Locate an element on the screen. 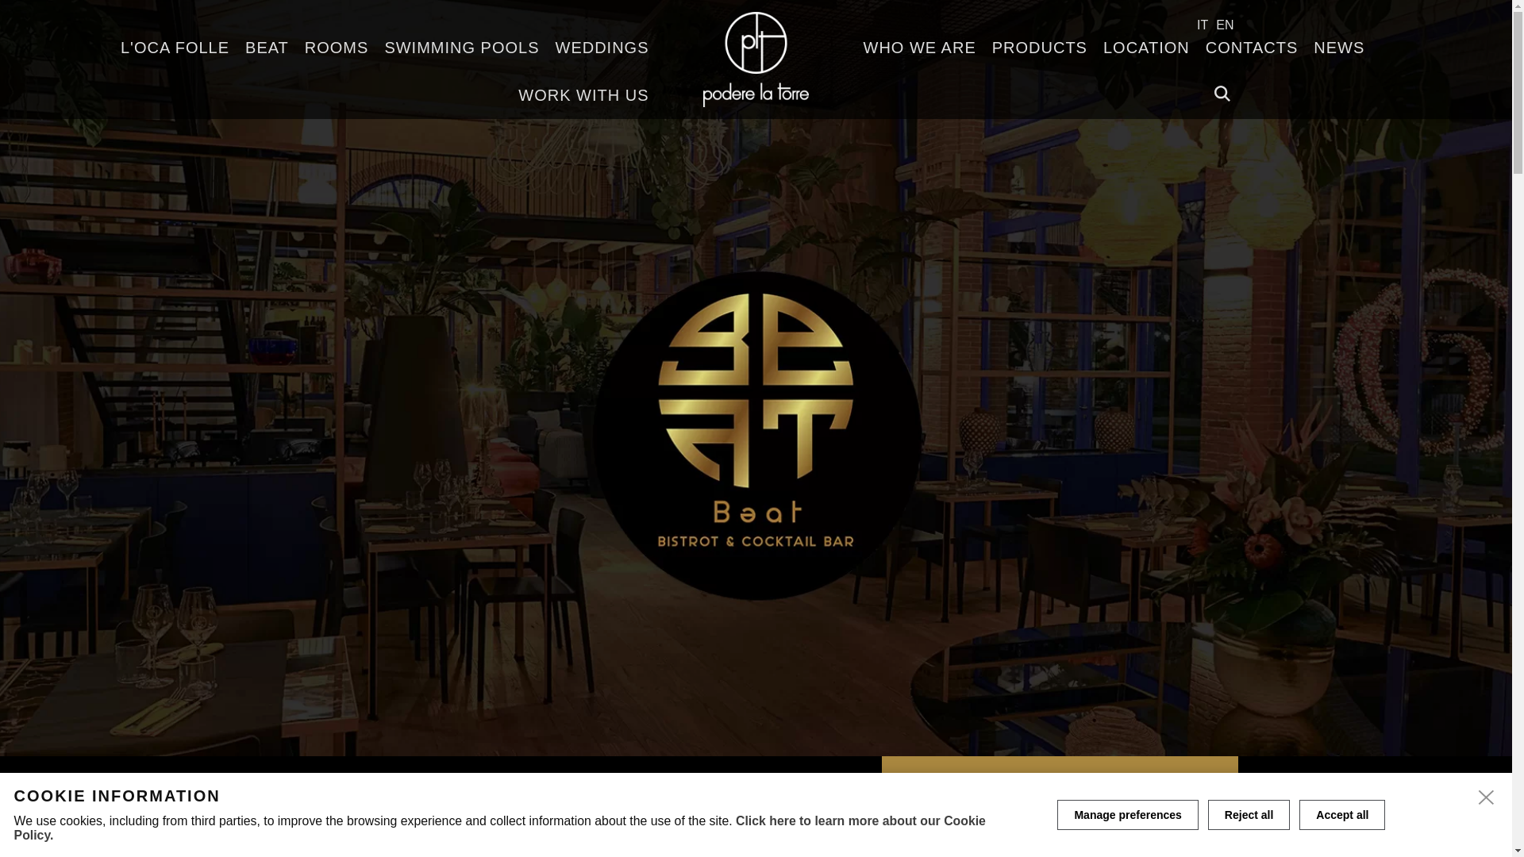 The image size is (1524, 857). WEDDINGS is located at coordinates (602, 48).